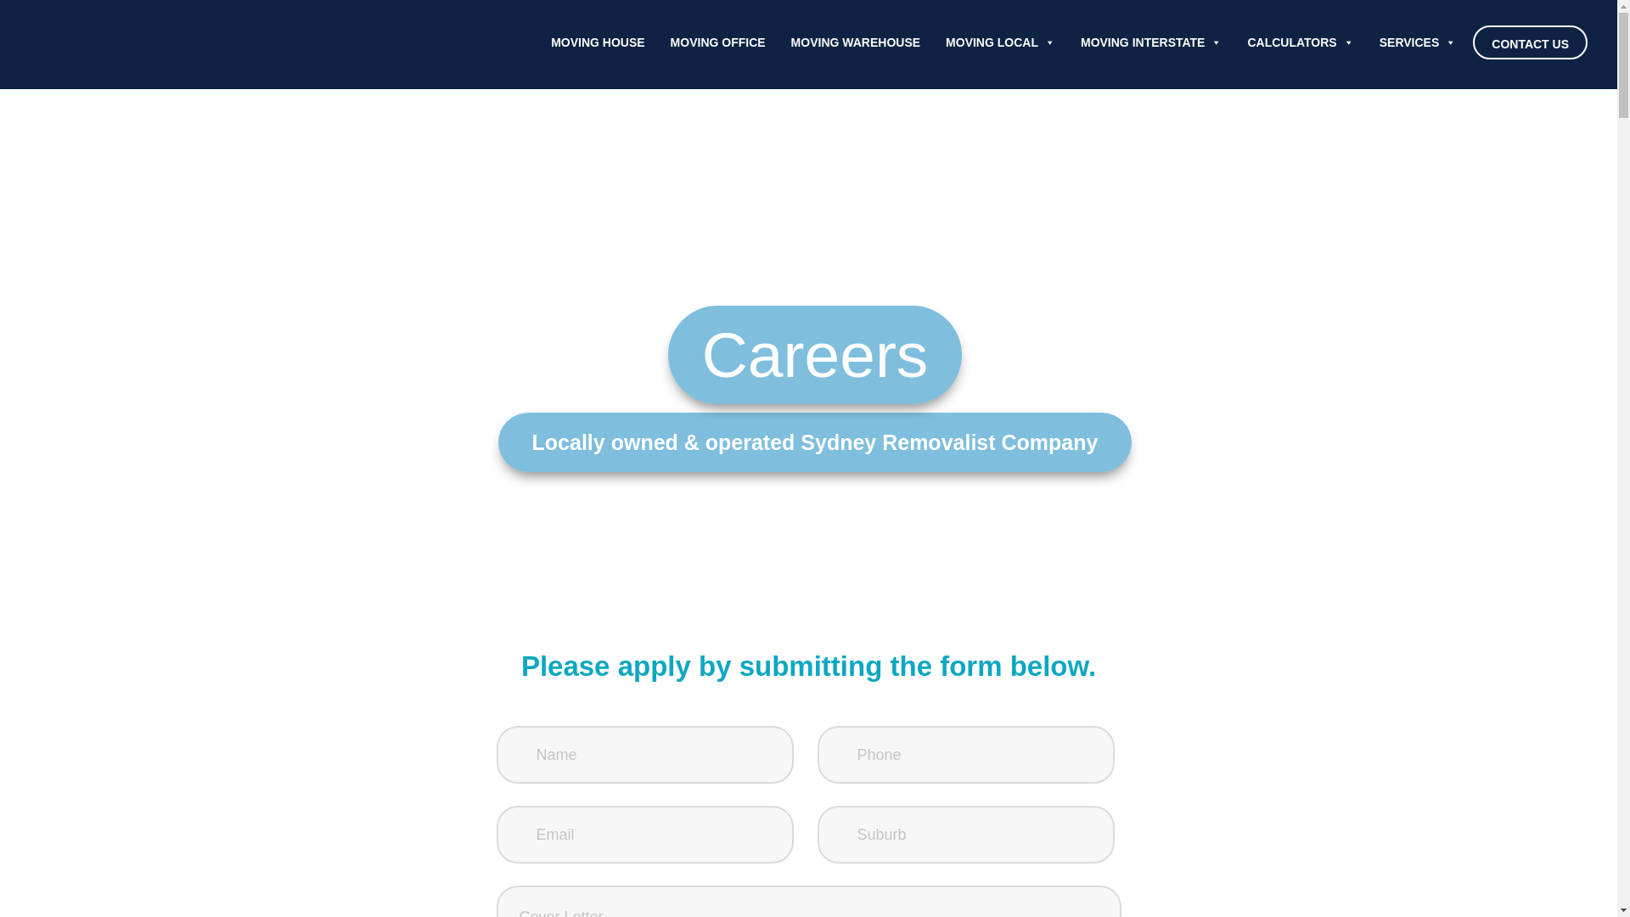 The image size is (1630, 917). I want to click on MOVING INTERSTATE, so click(1151, 42).